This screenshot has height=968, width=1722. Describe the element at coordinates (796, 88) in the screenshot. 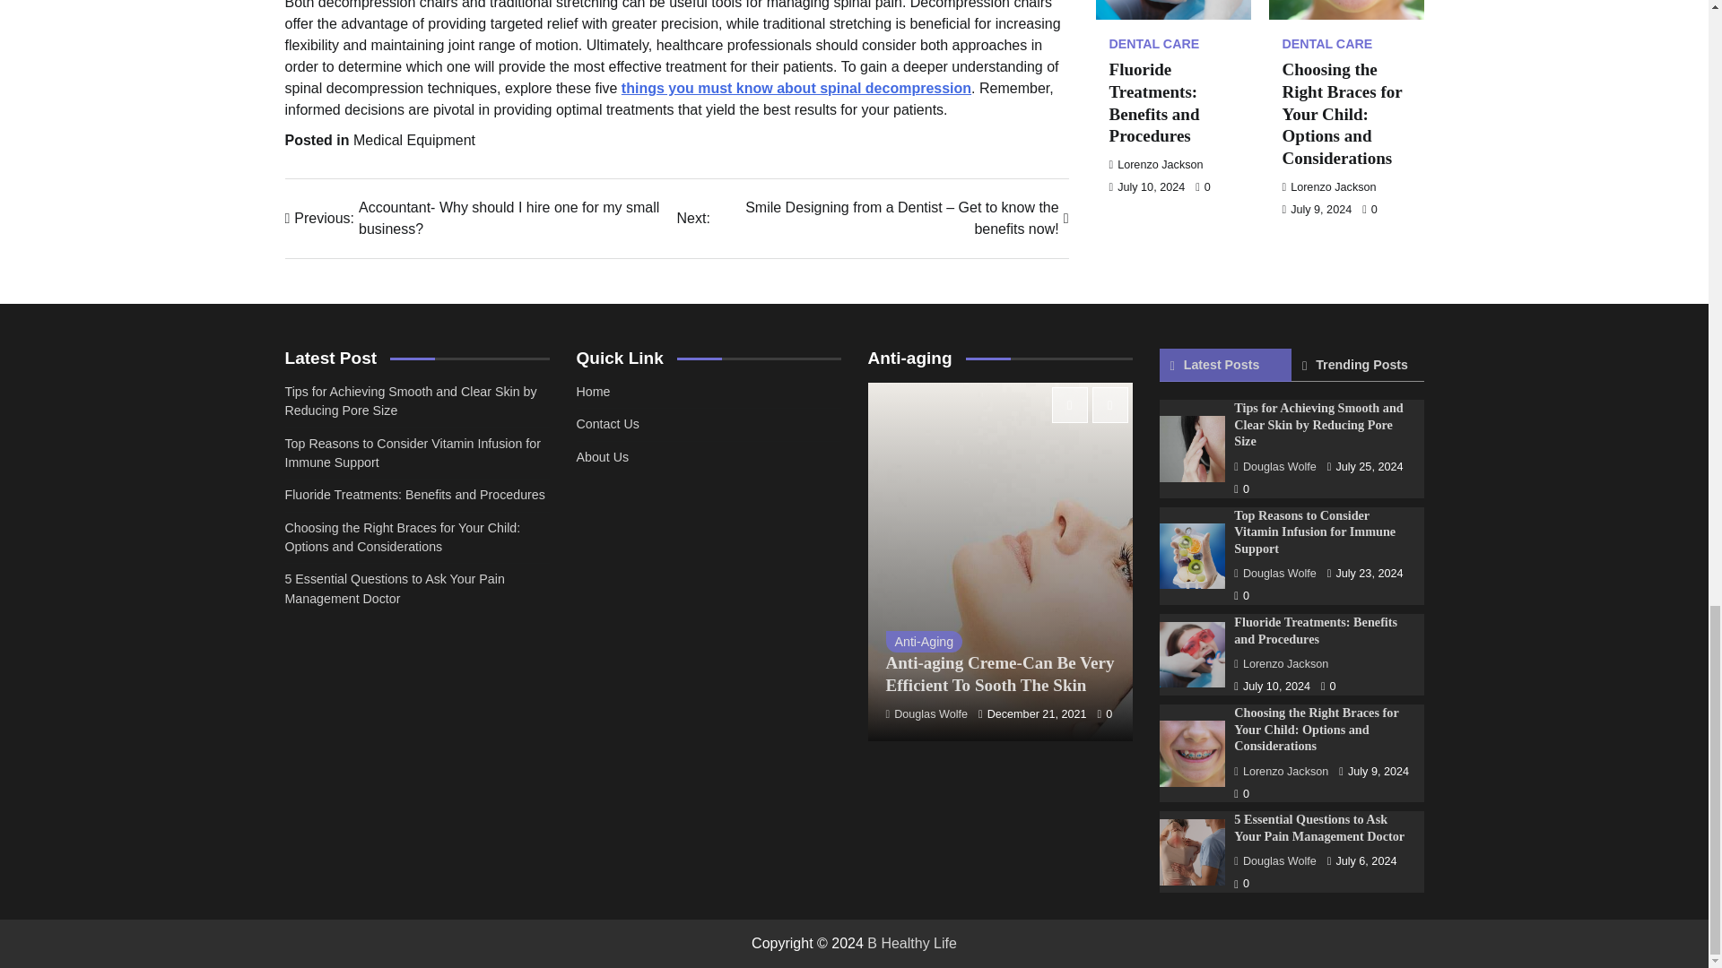

I see `things you must know about spinal decompression` at that location.